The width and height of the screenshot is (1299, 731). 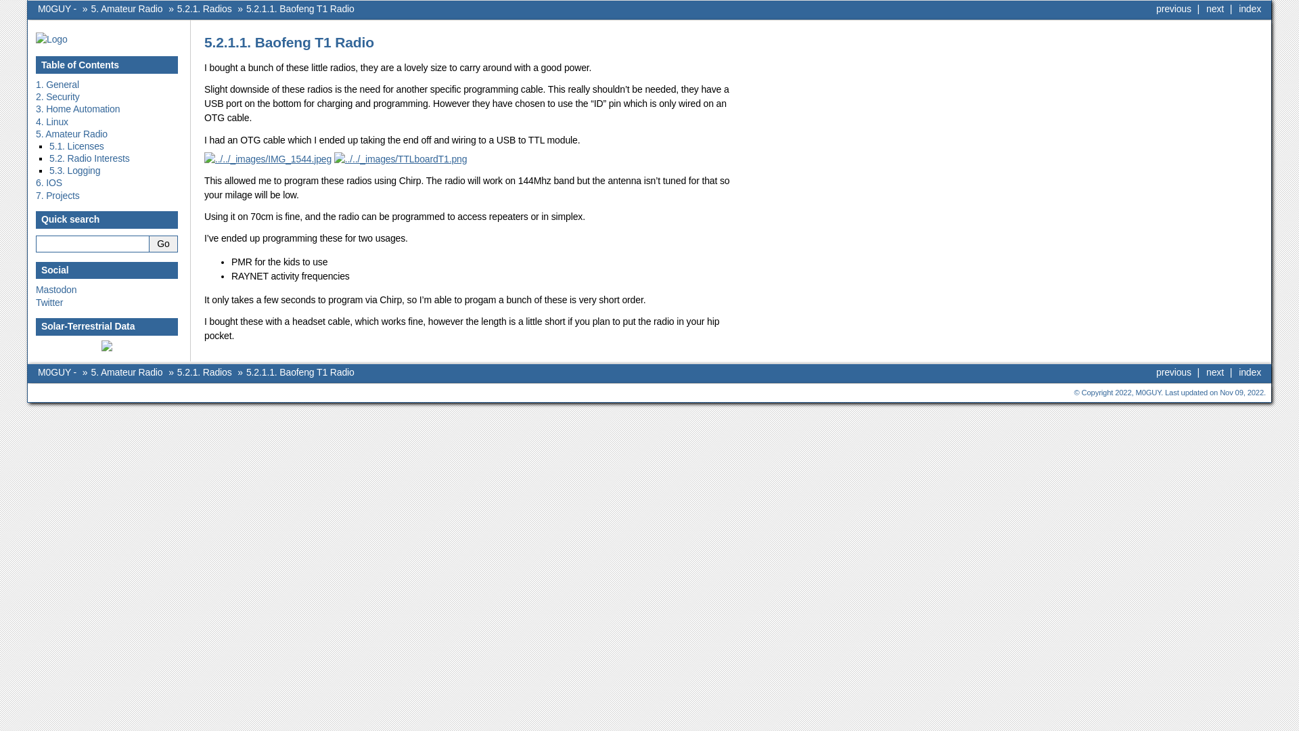 What do you see at coordinates (80, 65) in the screenshot?
I see `Table of Contents` at bounding box center [80, 65].